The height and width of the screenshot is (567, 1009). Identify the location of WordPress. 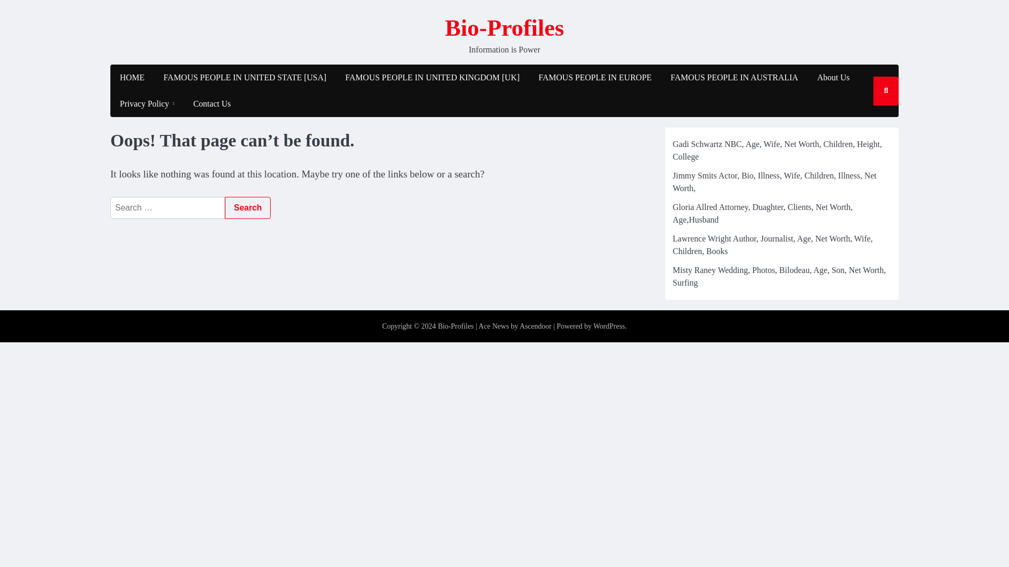
(609, 326).